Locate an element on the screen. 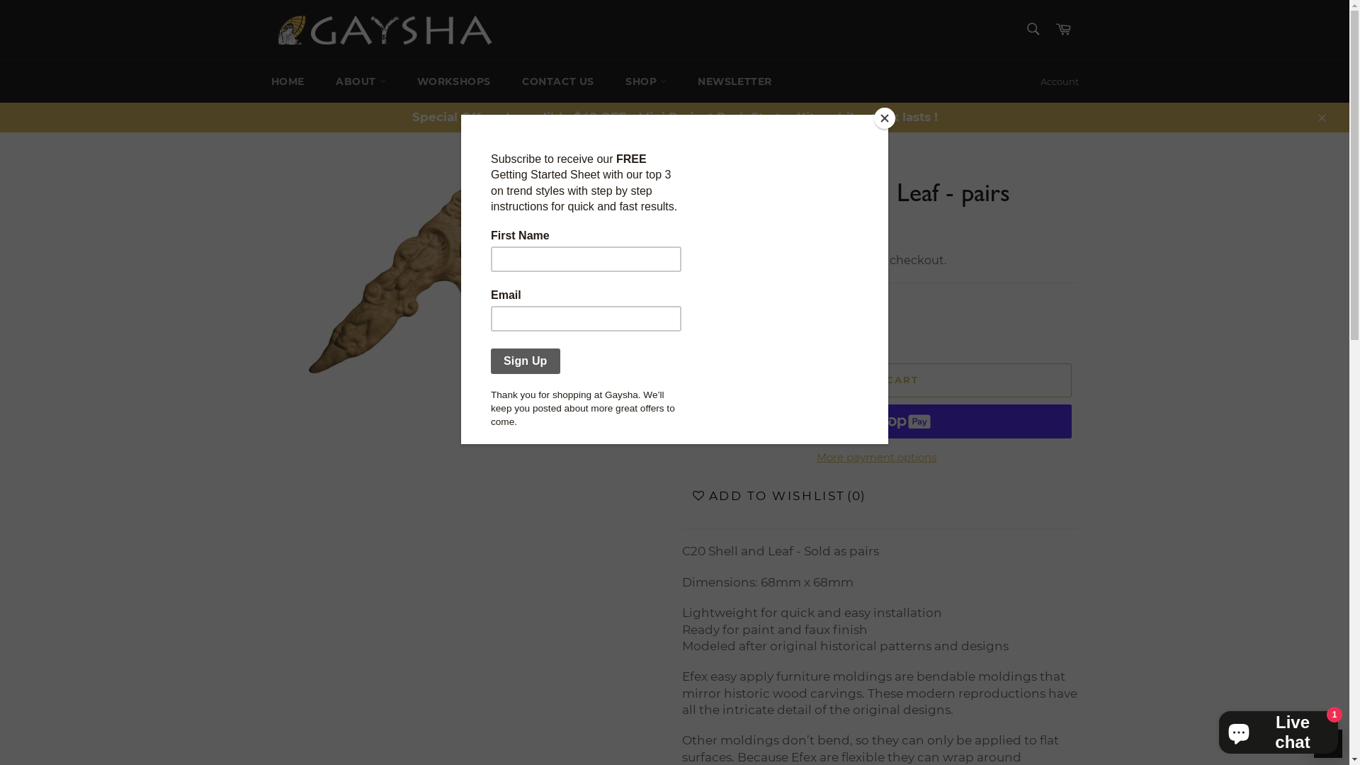  HOME is located at coordinates (288, 82).